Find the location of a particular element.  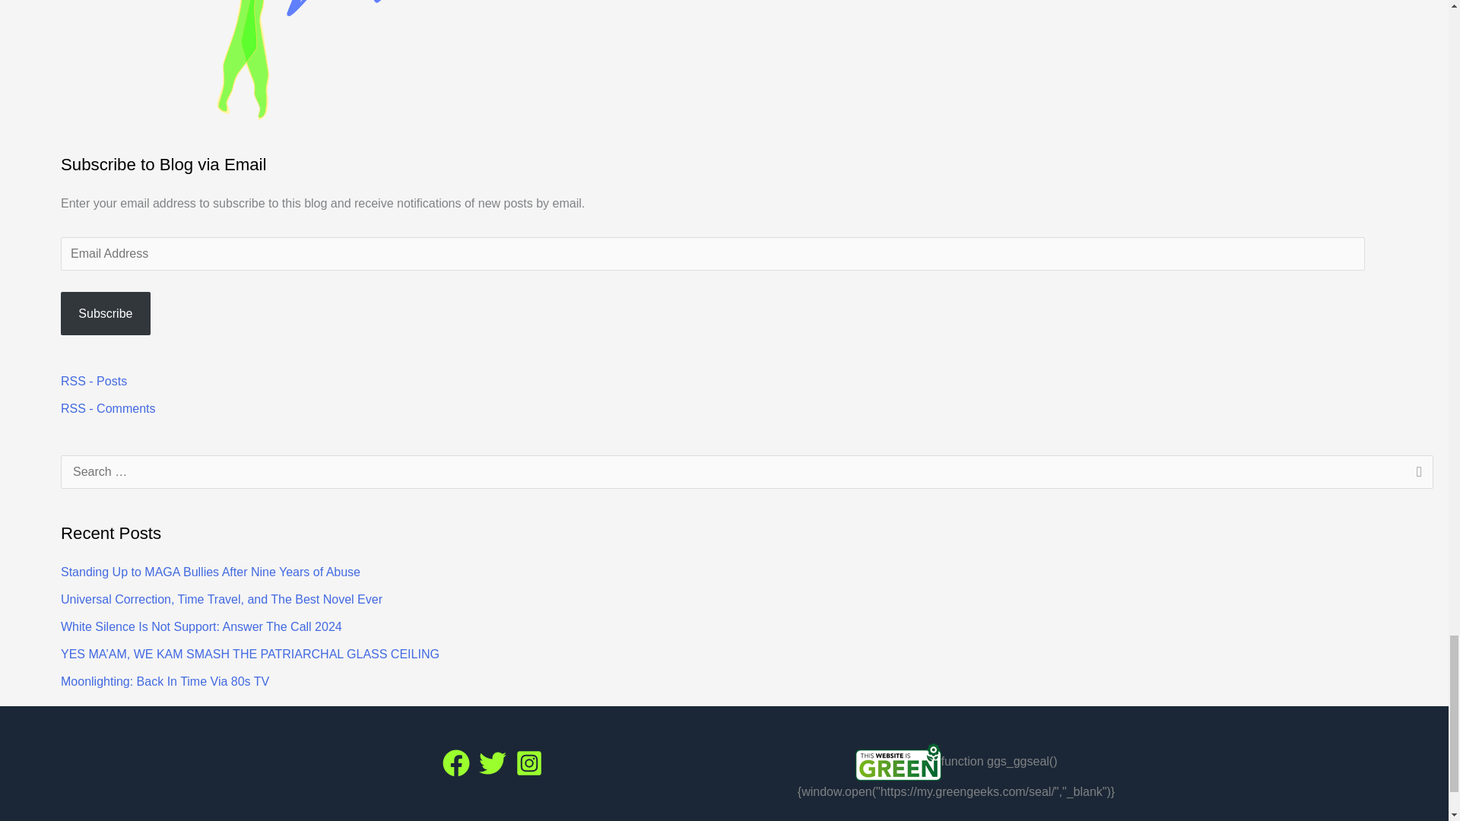

RSS - Posts is located at coordinates (94, 380).